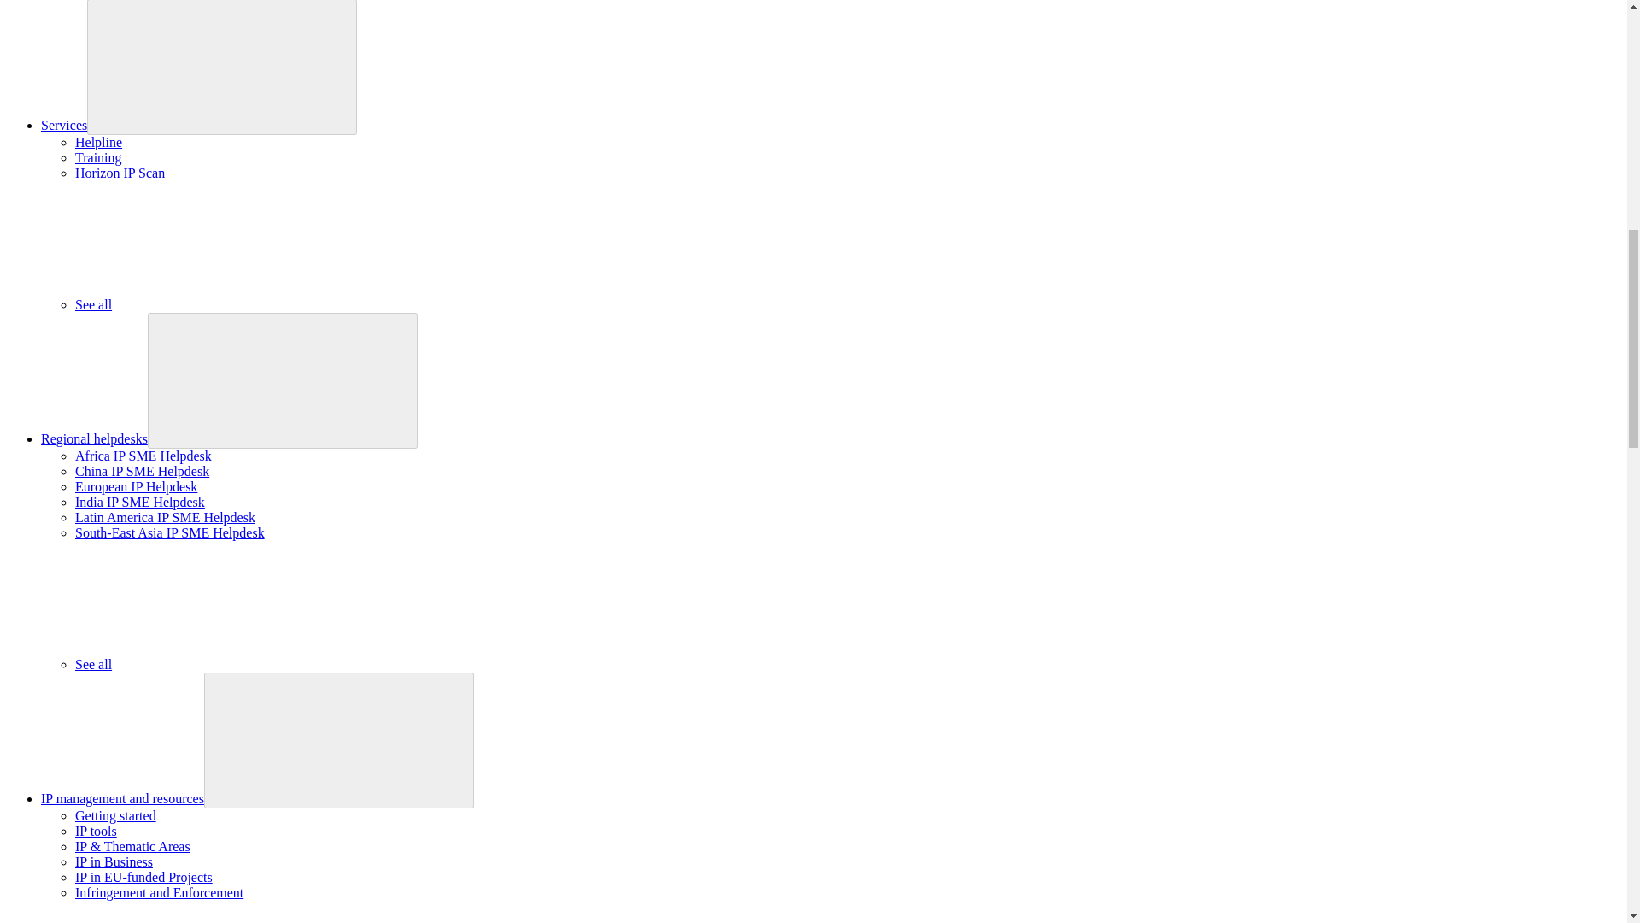 This screenshot has width=1640, height=923. Describe the element at coordinates (143, 877) in the screenshot. I see `IP in EU-funded Projects` at that location.